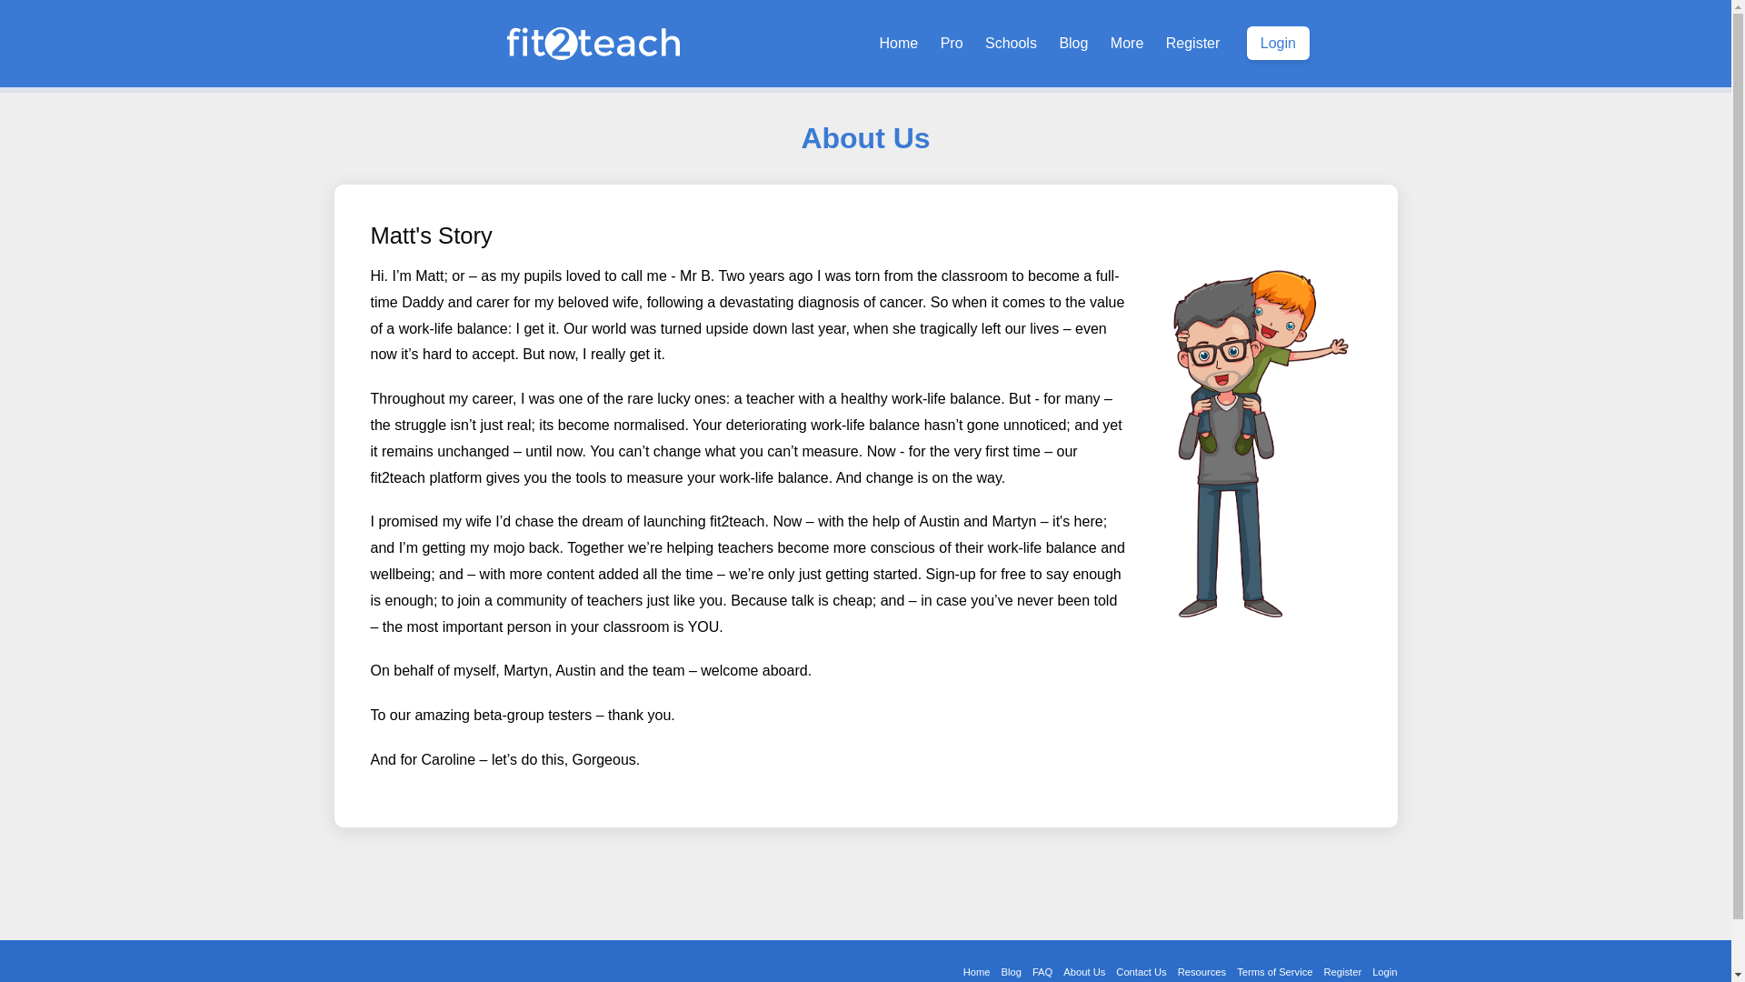 This screenshot has height=982, width=1745. Describe the element at coordinates (1274, 970) in the screenshot. I see `Terms of Service` at that location.